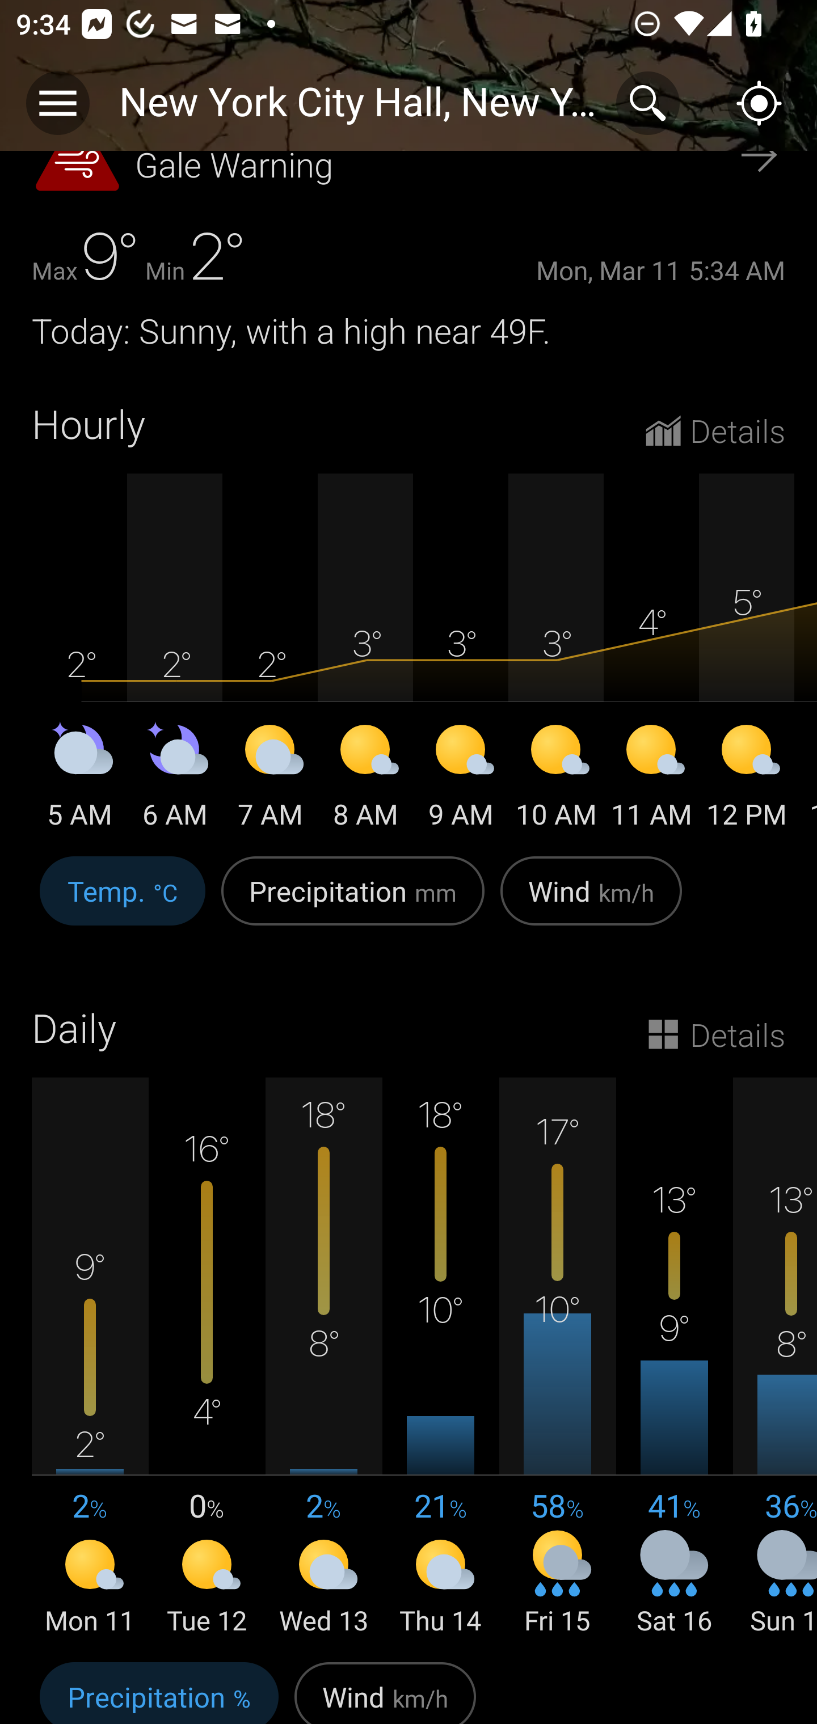 The width and height of the screenshot is (817, 1724). Describe the element at coordinates (775, 1358) in the screenshot. I see `13° 8° 36 % Sun 17` at that location.